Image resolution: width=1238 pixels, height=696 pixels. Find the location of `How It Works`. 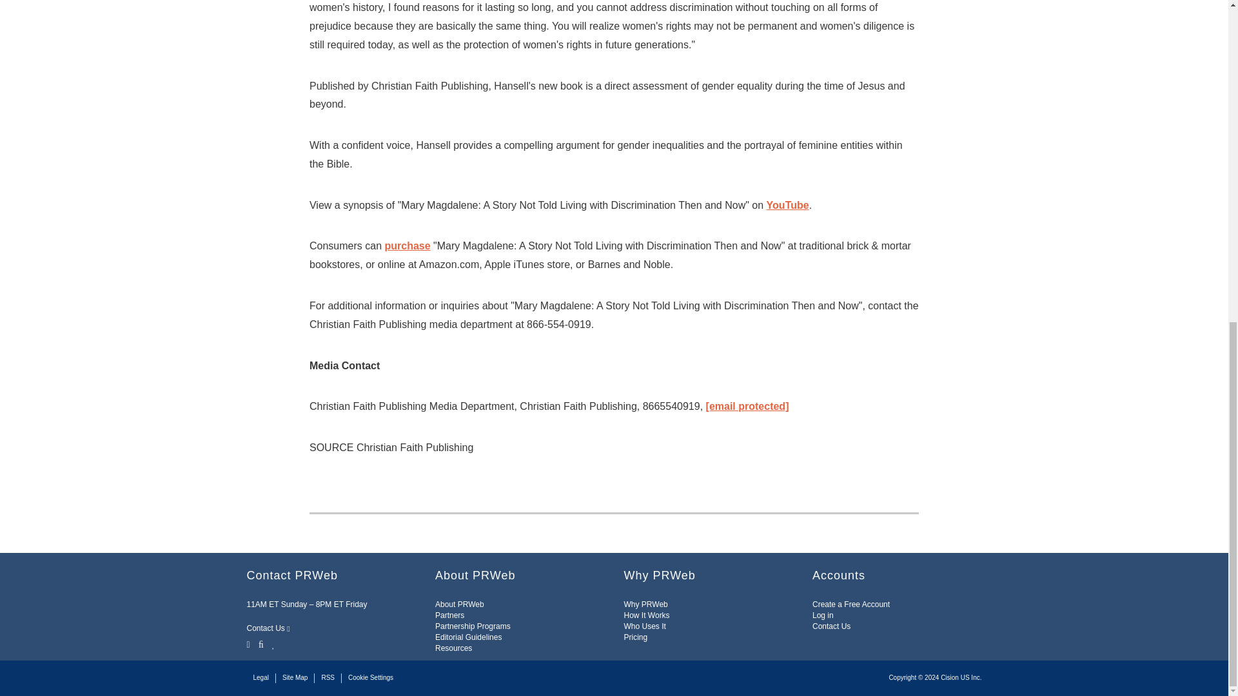

How It Works is located at coordinates (646, 615).